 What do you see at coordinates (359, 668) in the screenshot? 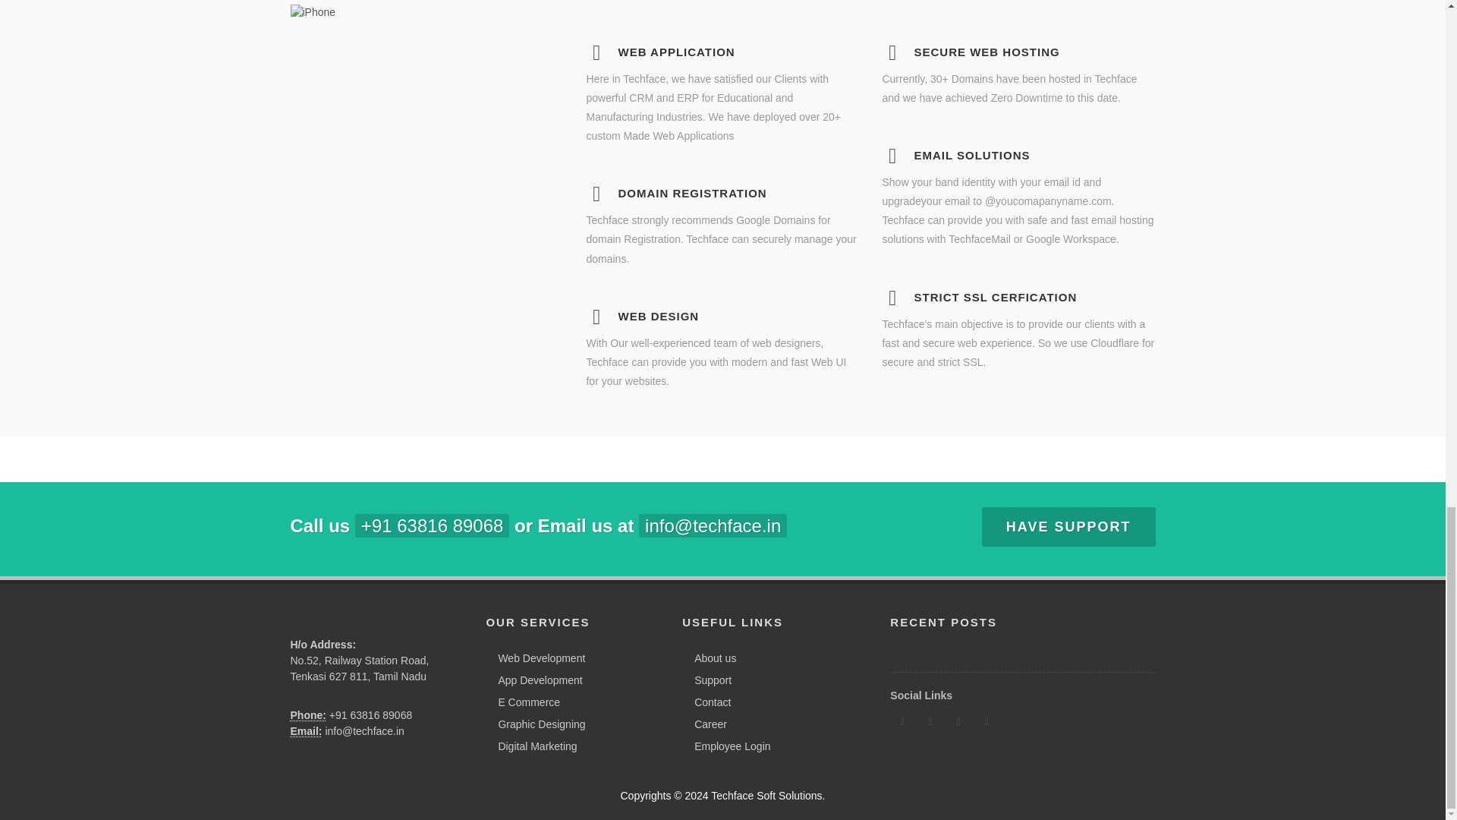
I see `No.52, Railway Station Road, Tenkasi 627 811, Tamil Nadu` at bounding box center [359, 668].